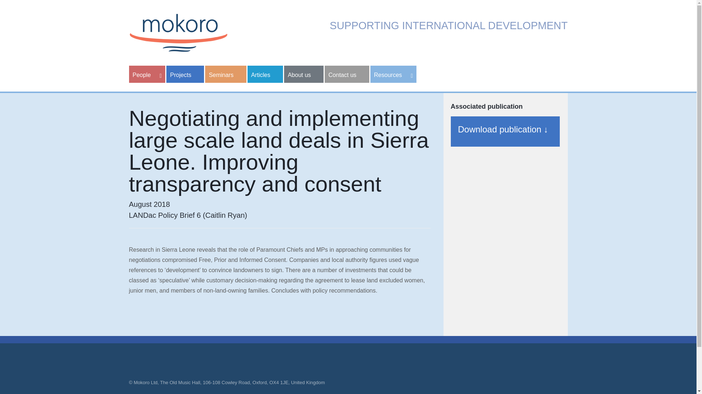 The width and height of the screenshot is (702, 394). I want to click on Articles, so click(265, 74).